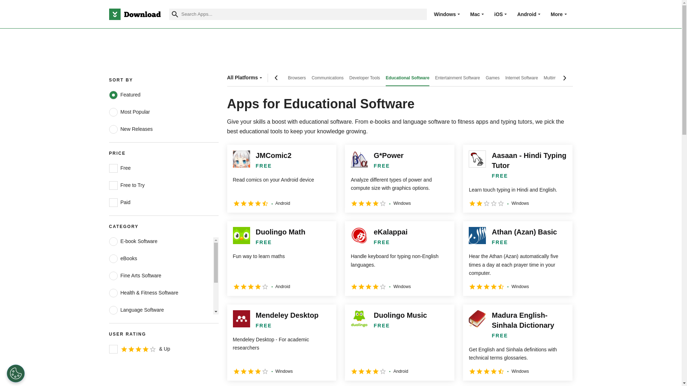  Describe the element at coordinates (113, 310) in the screenshot. I see `language-software` at that location.